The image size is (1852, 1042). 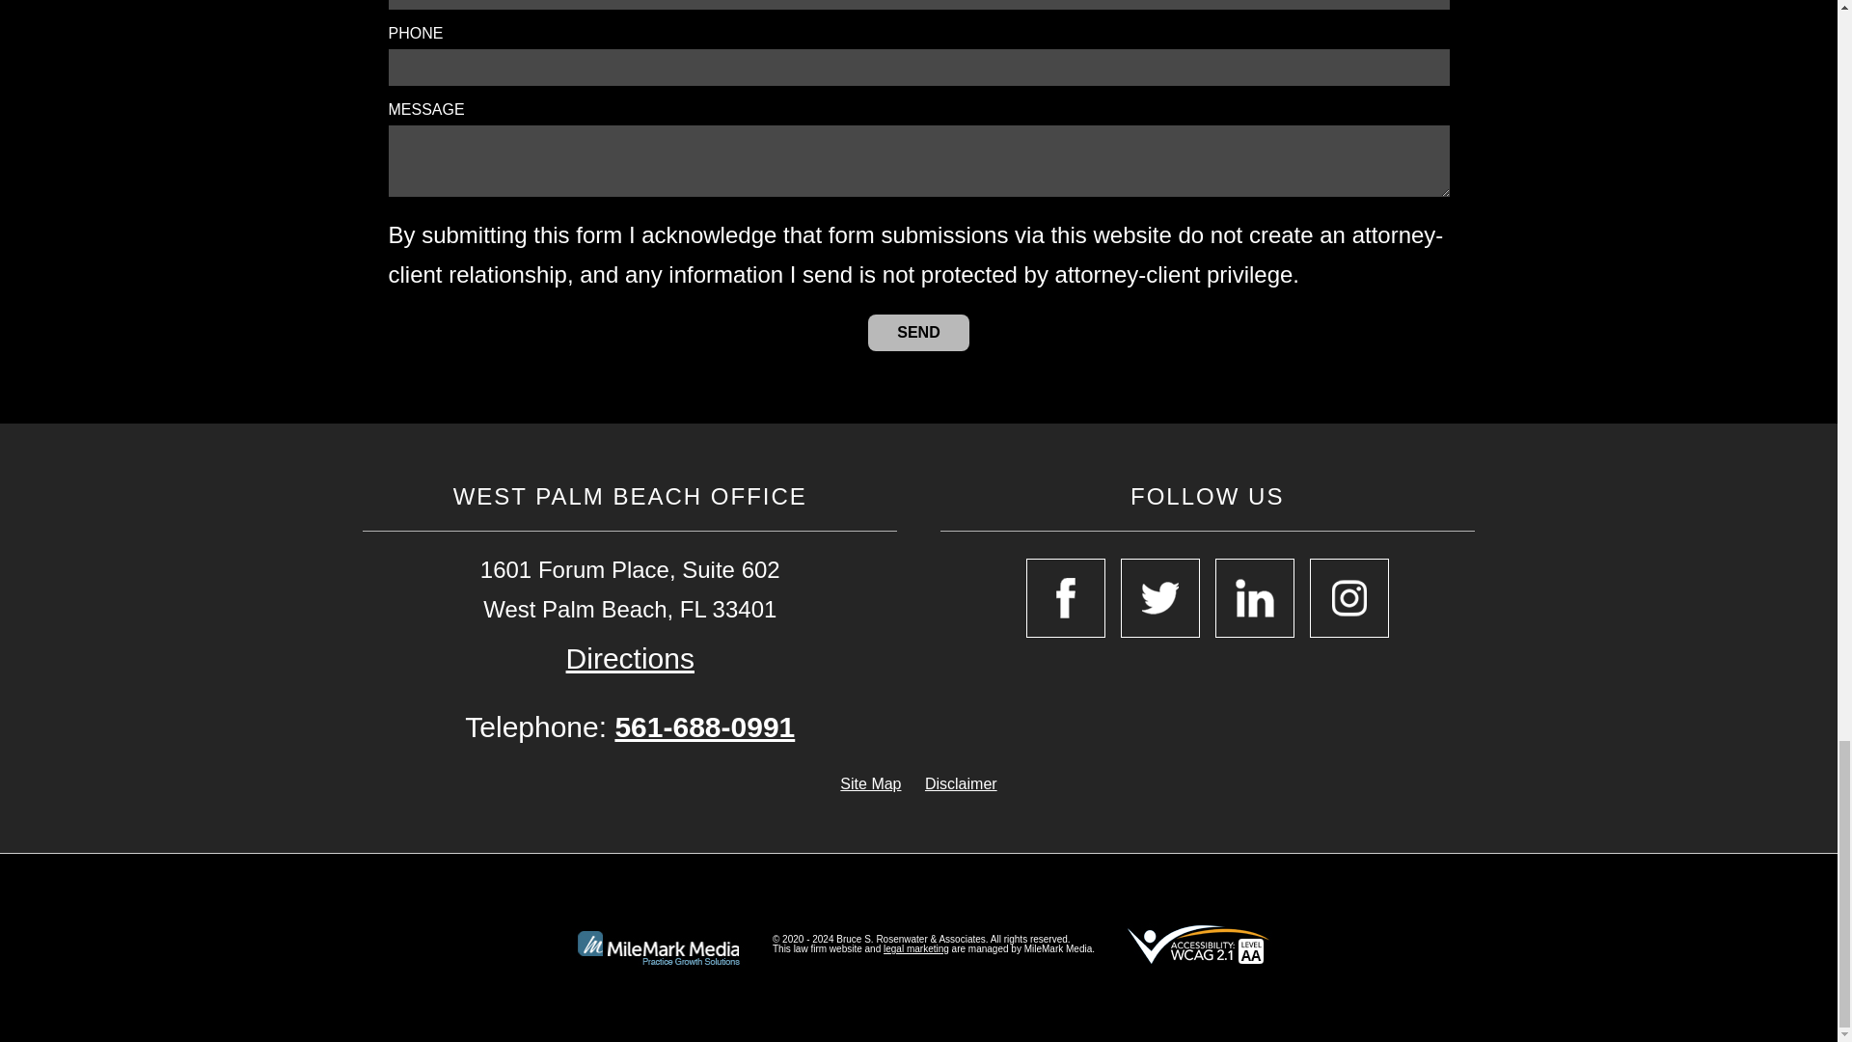 What do you see at coordinates (1348, 597) in the screenshot?
I see `Open Instagram in a New Window` at bounding box center [1348, 597].